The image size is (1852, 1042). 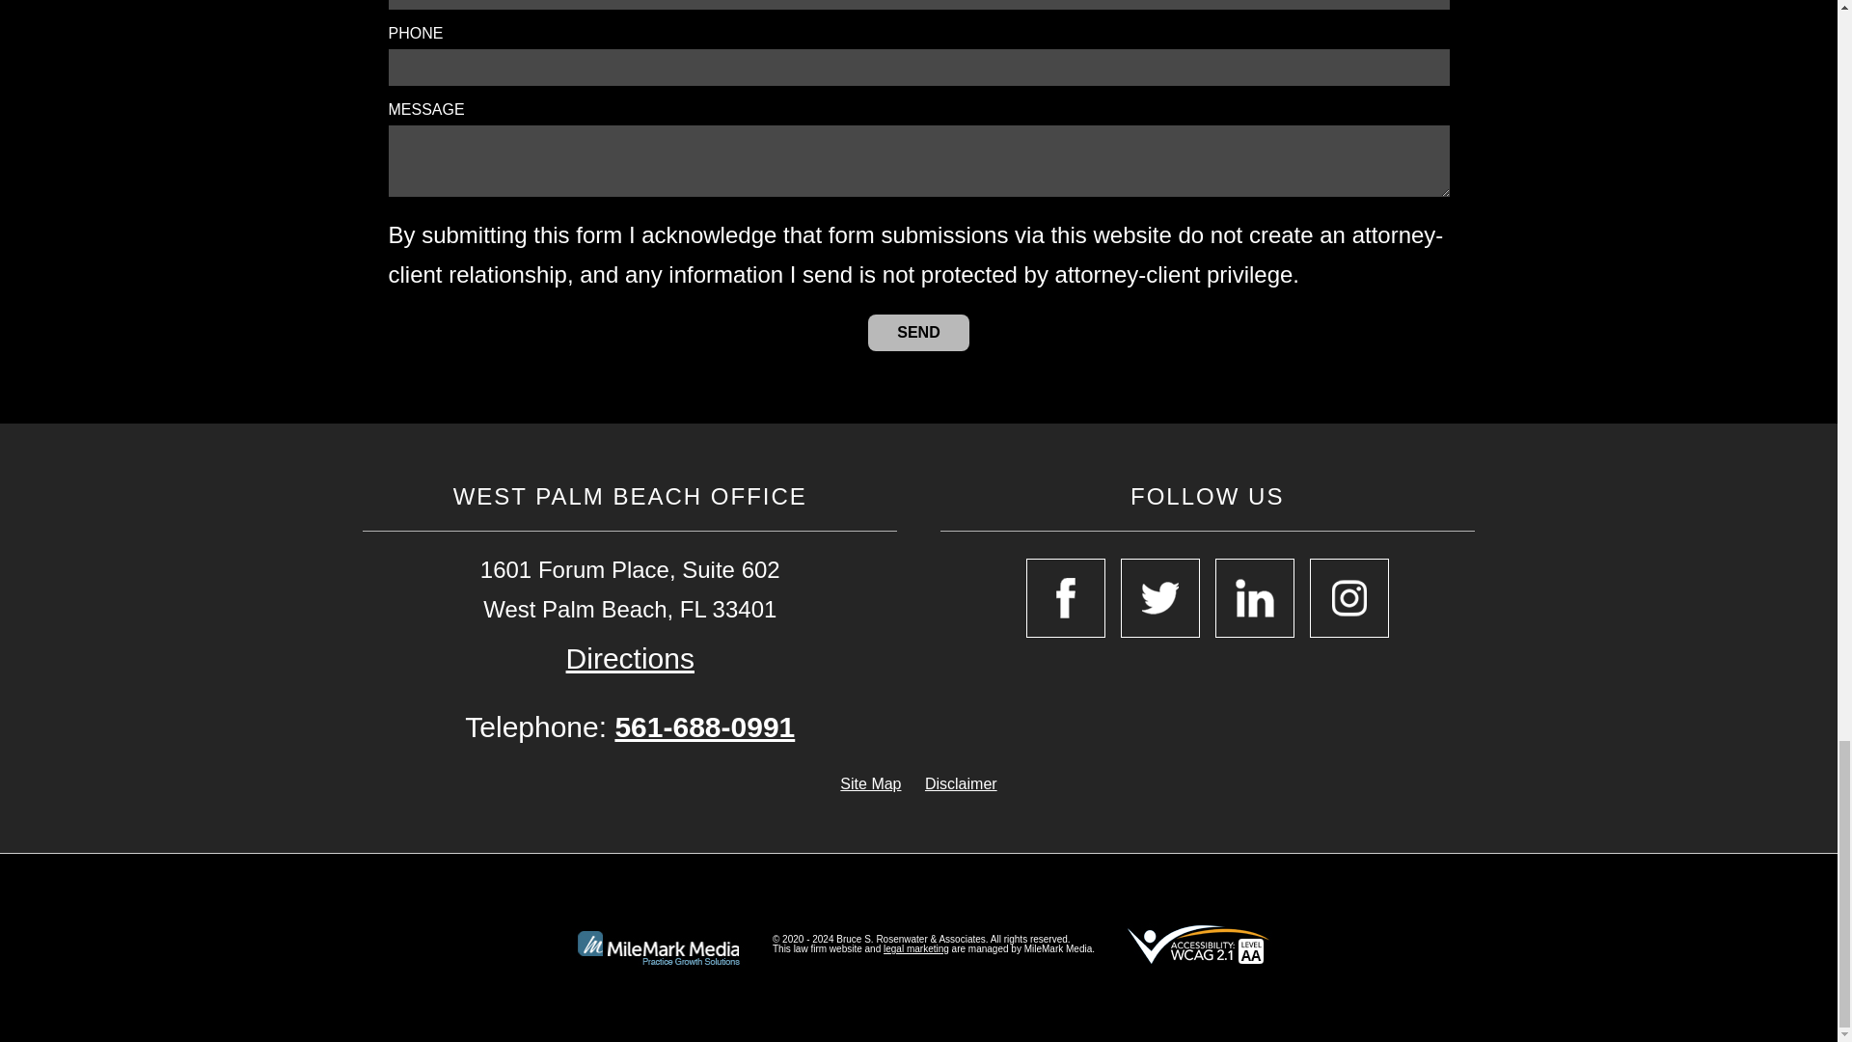 What do you see at coordinates (1348, 597) in the screenshot?
I see `Open Instagram in a New Window` at bounding box center [1348, 597].